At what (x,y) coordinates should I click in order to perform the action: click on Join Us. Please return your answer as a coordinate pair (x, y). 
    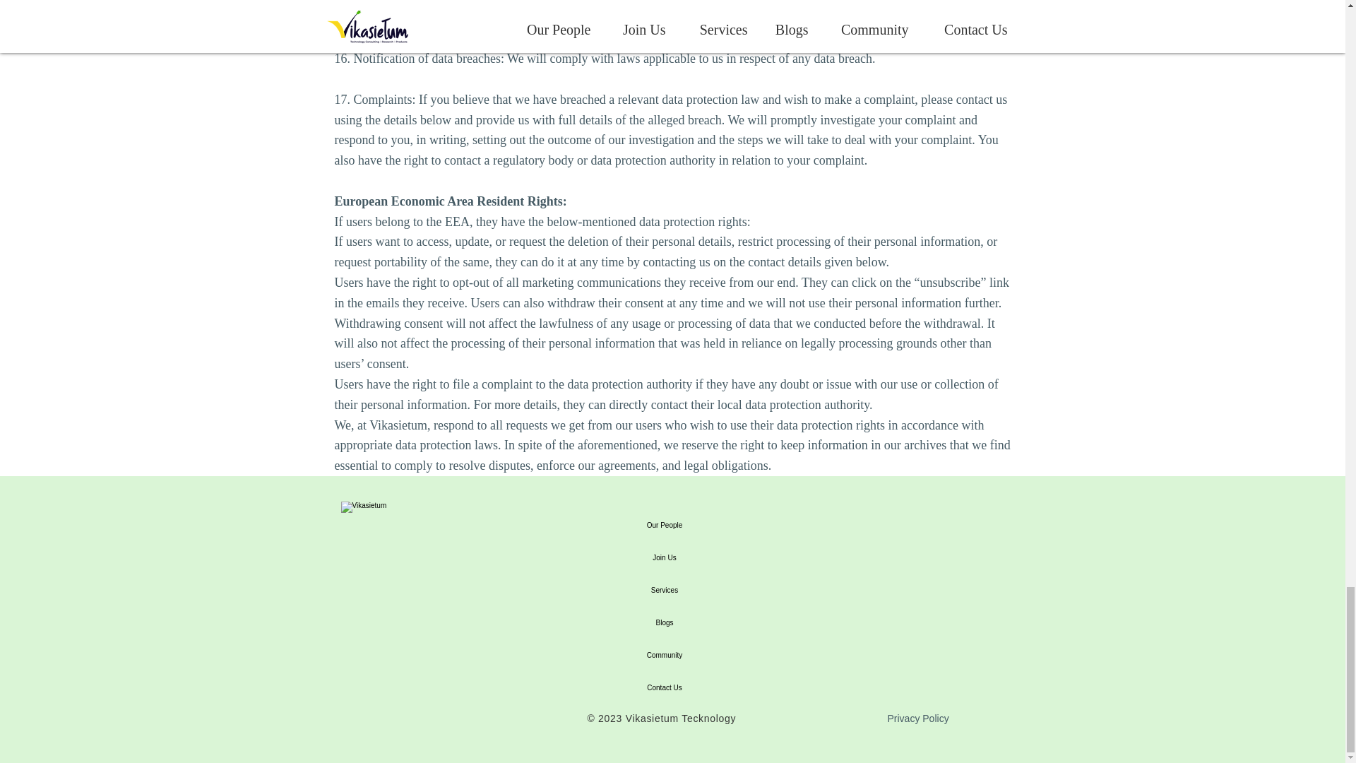
    Looking at the image, I should click on (664, 558).